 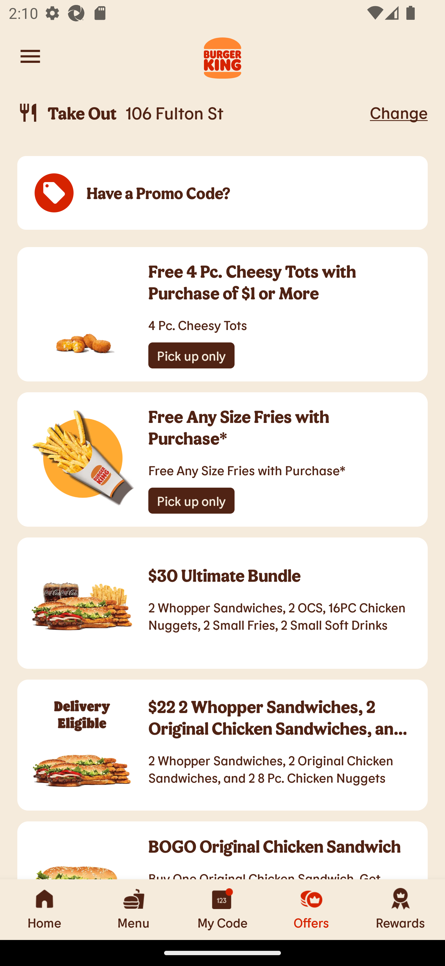 I want to click on Home, so click(x=44, y=909).